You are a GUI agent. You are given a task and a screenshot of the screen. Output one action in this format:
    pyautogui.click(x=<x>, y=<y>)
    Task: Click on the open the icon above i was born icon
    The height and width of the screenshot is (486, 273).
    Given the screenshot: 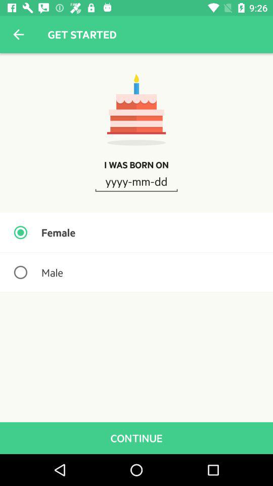 What is the action you would take?
    pyautogui.click(x=18, y=34)
    